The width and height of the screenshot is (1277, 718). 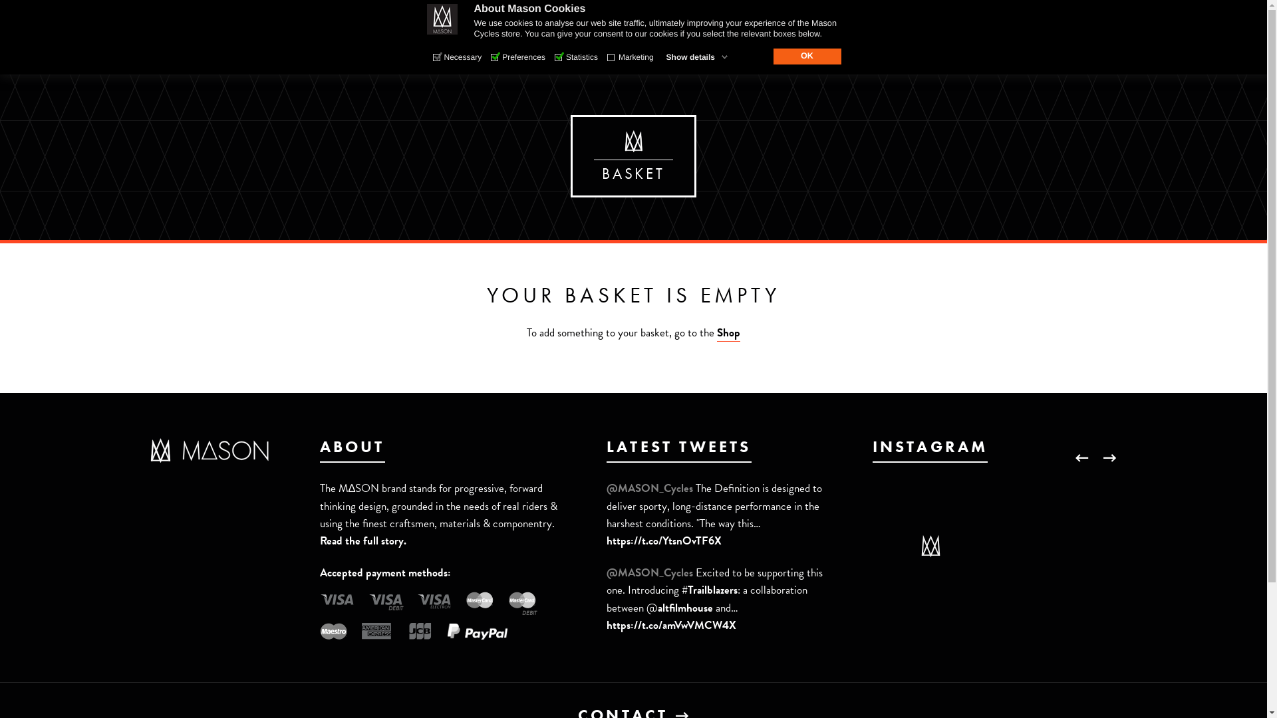 What do you see at coordinates (363, 541) in the screenshot?
I see `Read the full story.` at bounding box center [363, 541].